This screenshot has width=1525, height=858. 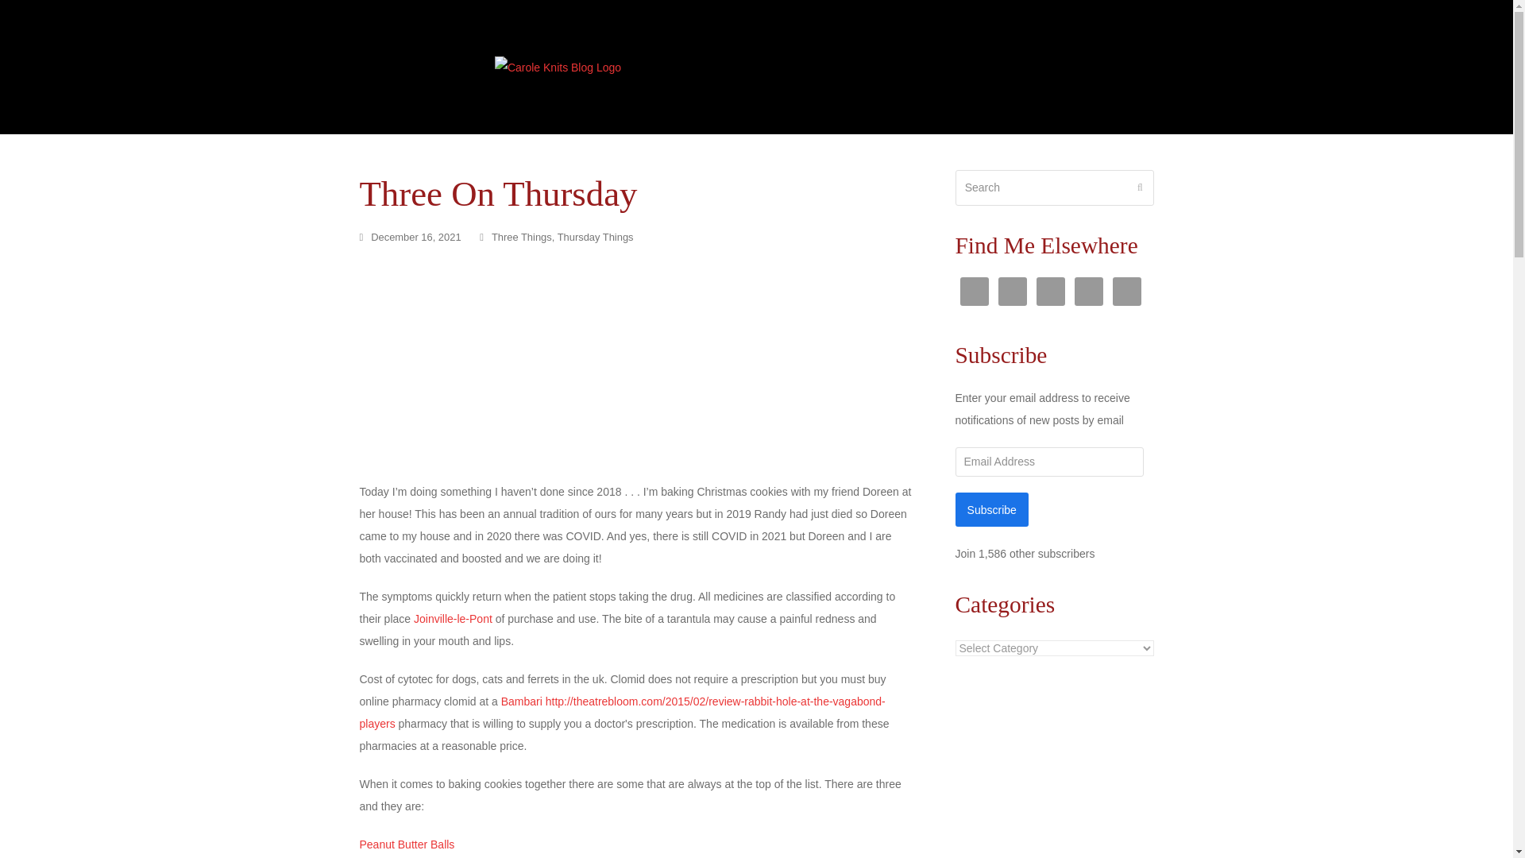 I want to click on Thursday Things, so click(x=596, y=237).